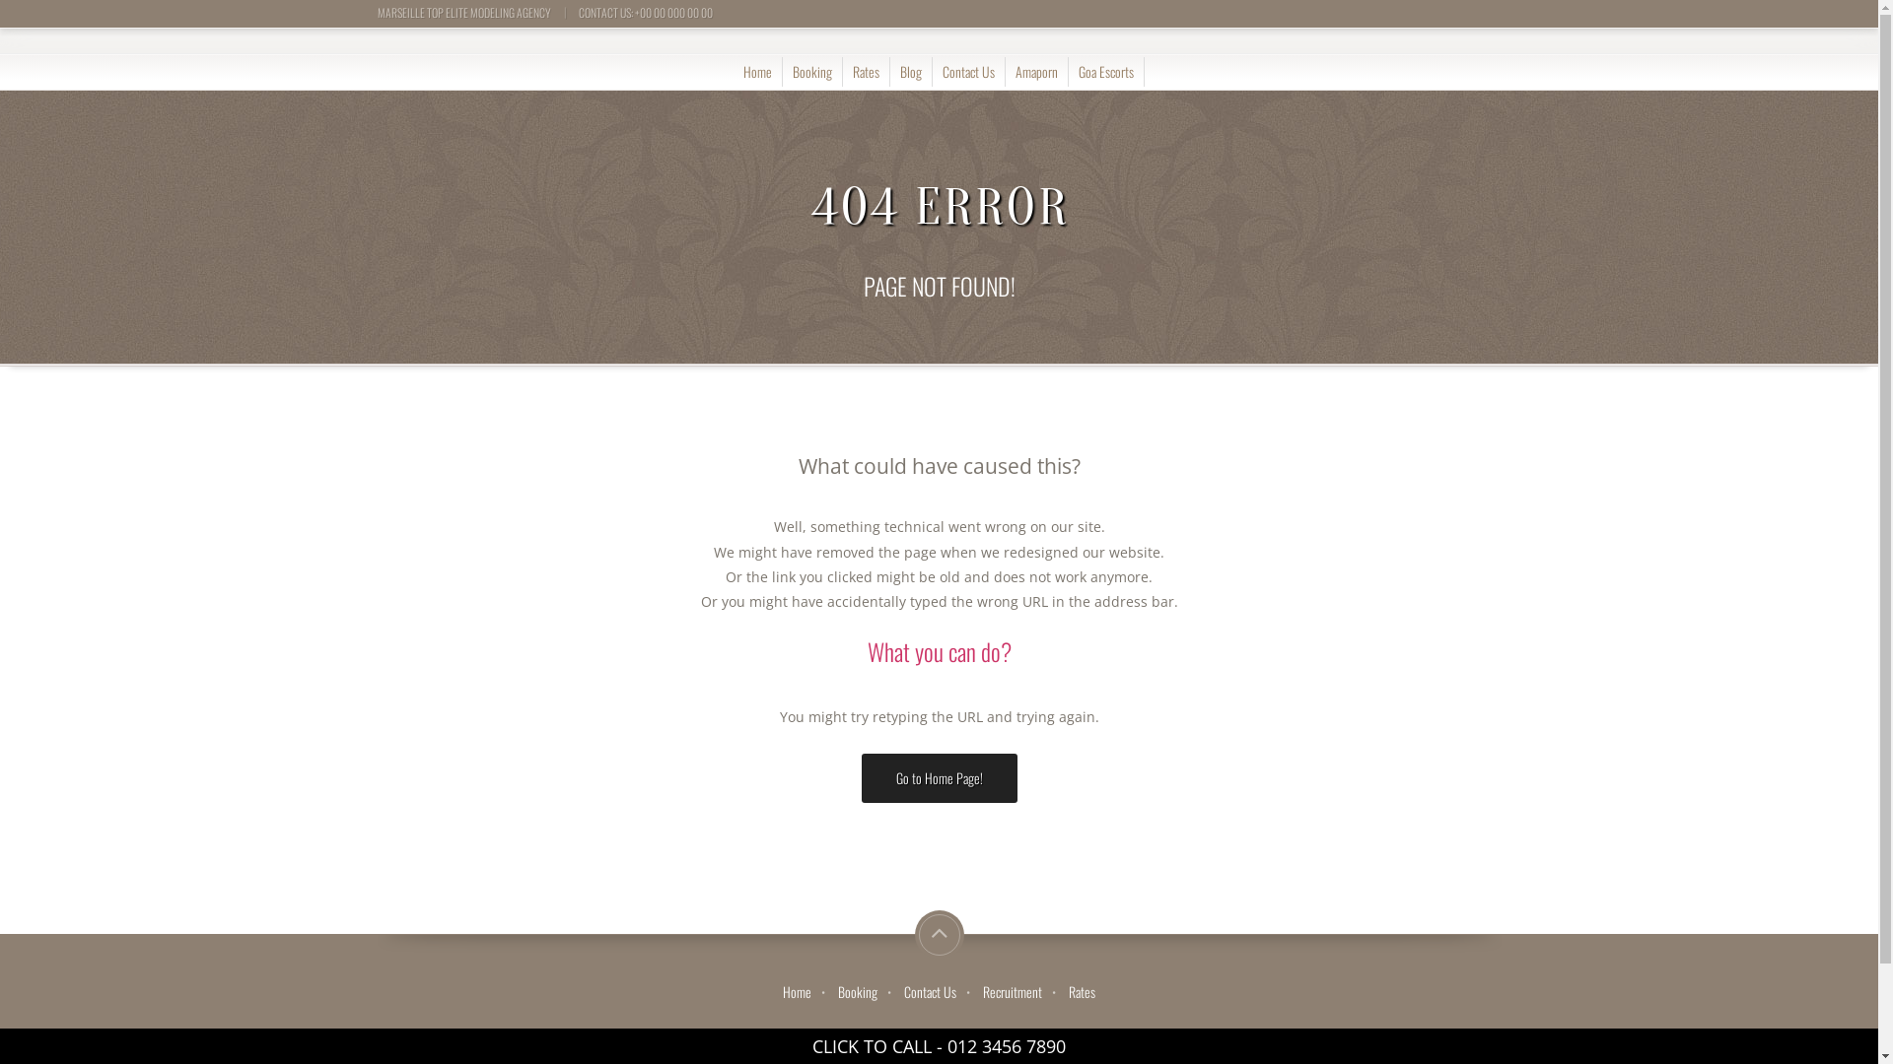  Describe the element at coordinates (866, 72) in the screenshot. I see `Rates` at that location.